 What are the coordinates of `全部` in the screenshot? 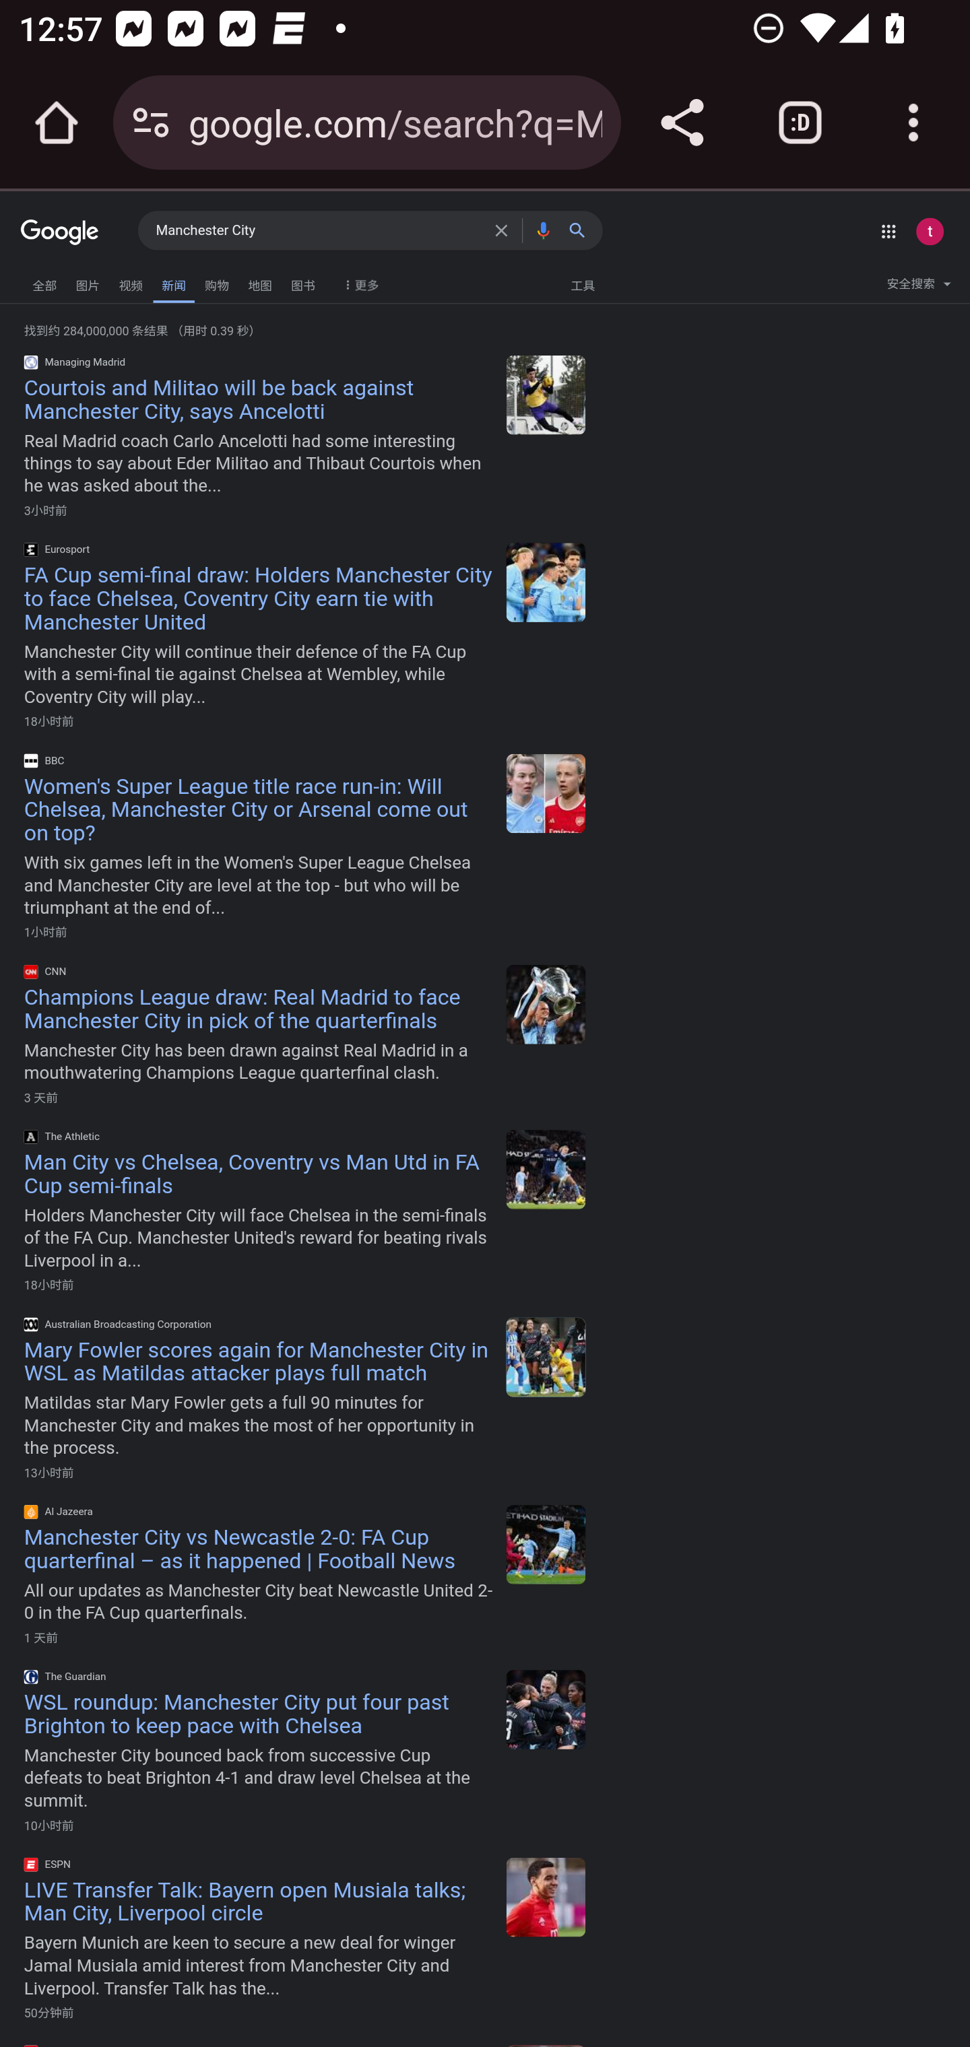 It's located at (44, 282).